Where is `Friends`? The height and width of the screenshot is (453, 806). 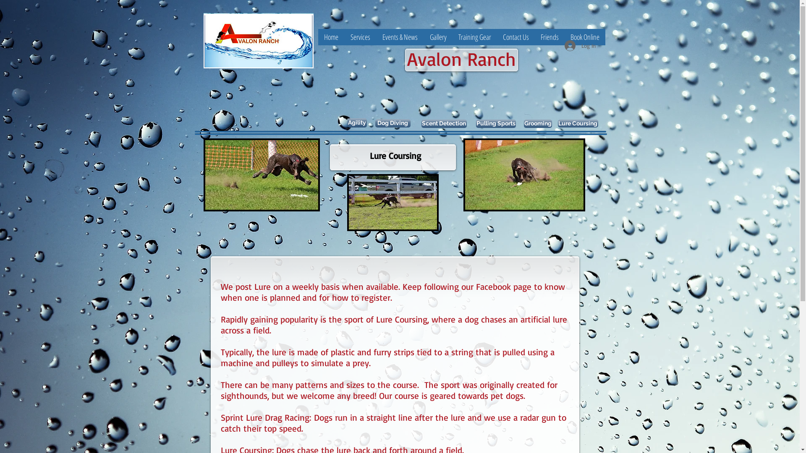 Friends is located at coordinates (550, 37).